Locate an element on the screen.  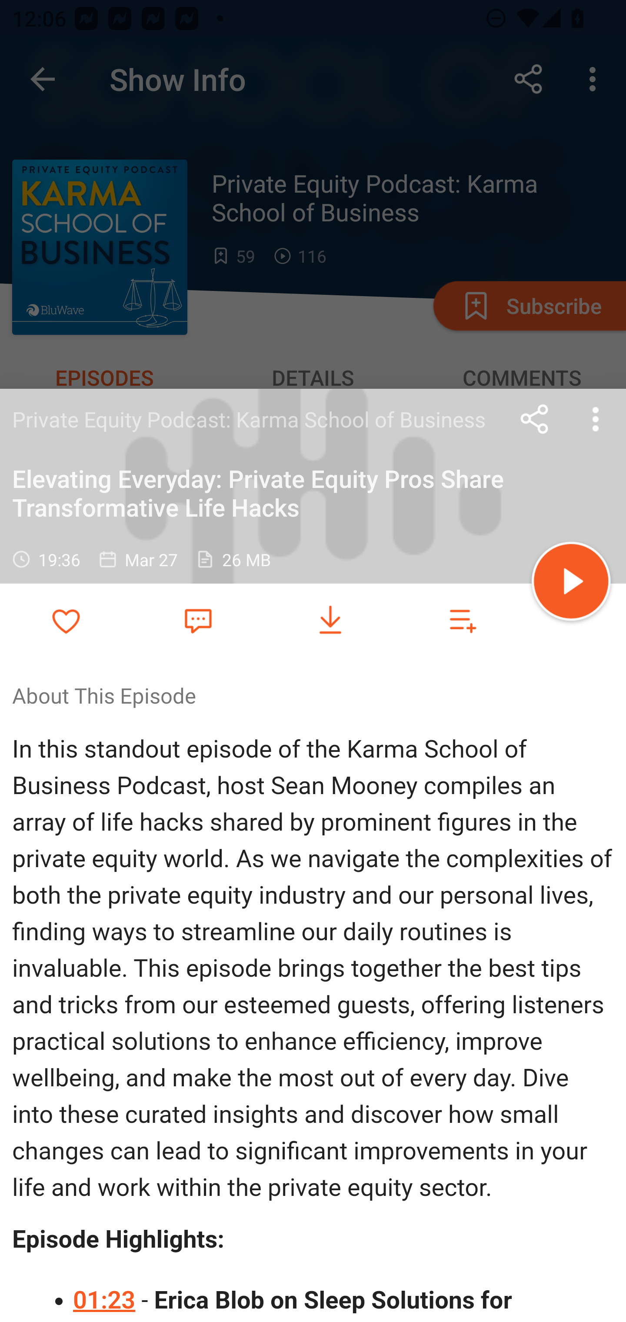
01:23 is located at coordinates (105, 1300).